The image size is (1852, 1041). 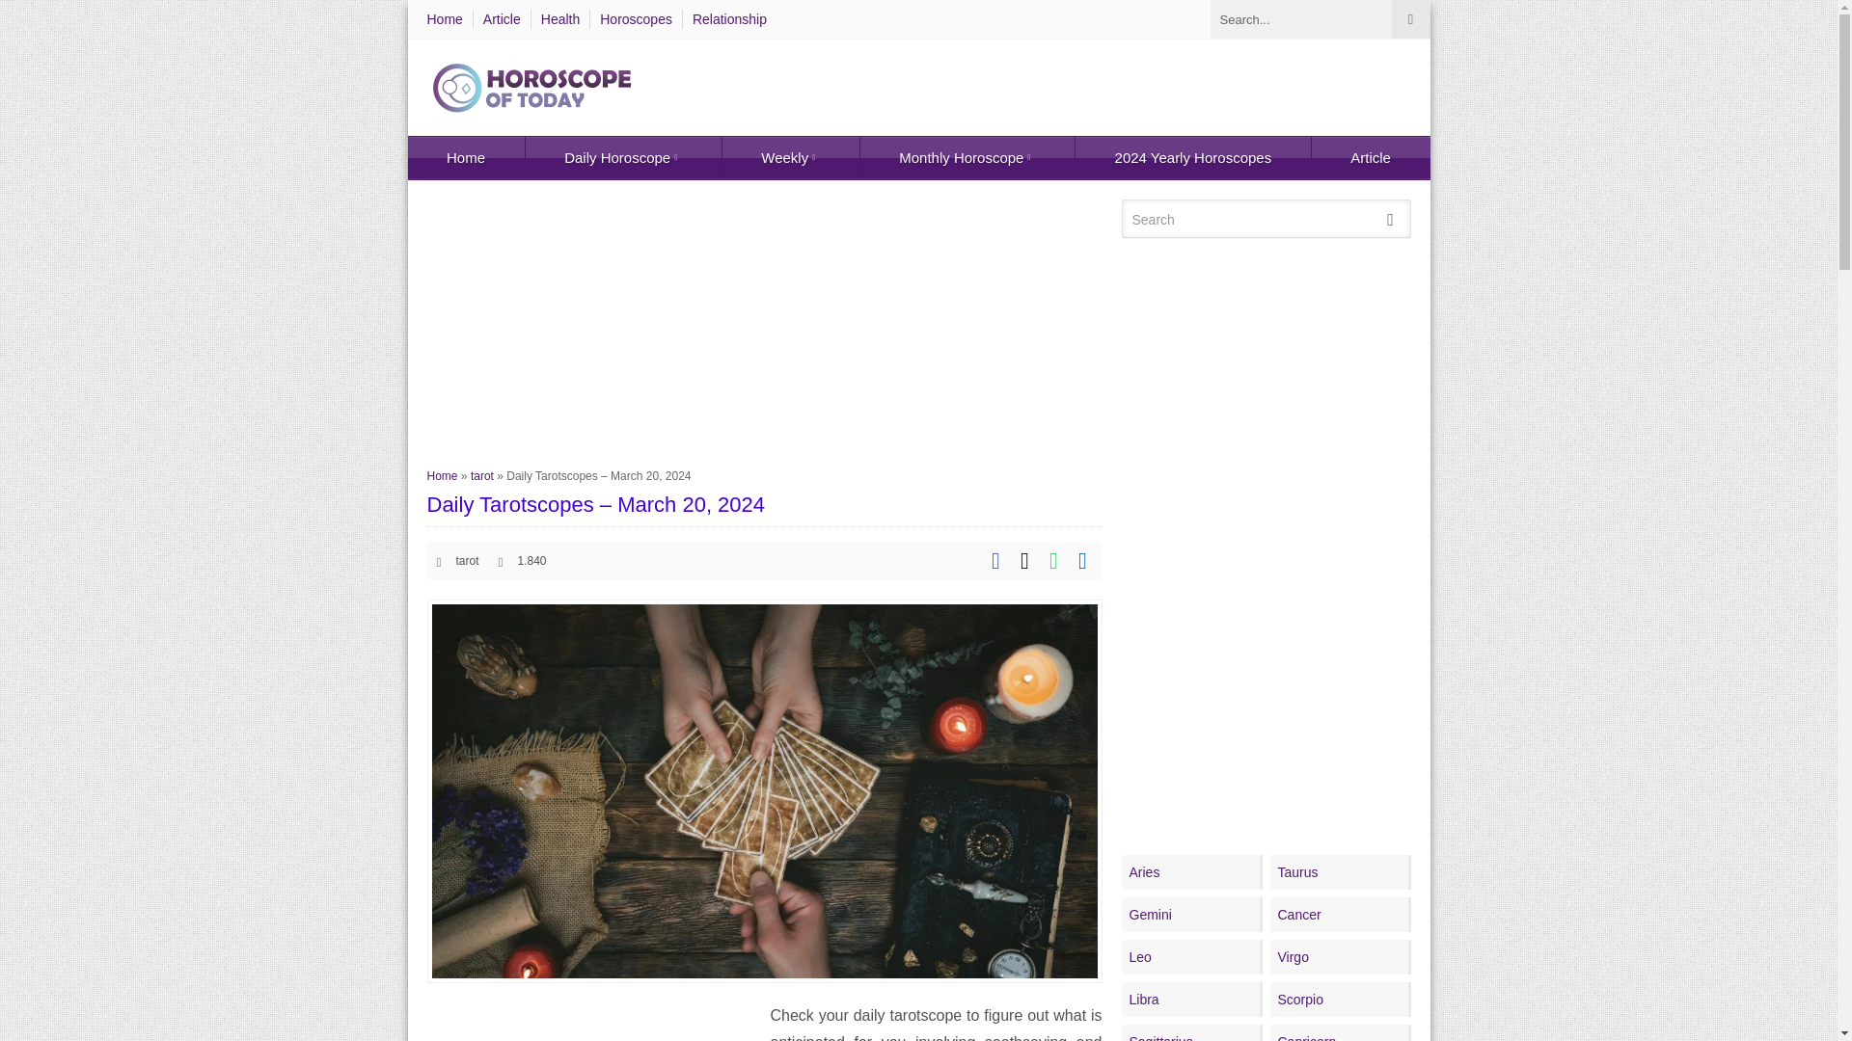 I want to click on Advertisement, so click(x=587, y=1022).